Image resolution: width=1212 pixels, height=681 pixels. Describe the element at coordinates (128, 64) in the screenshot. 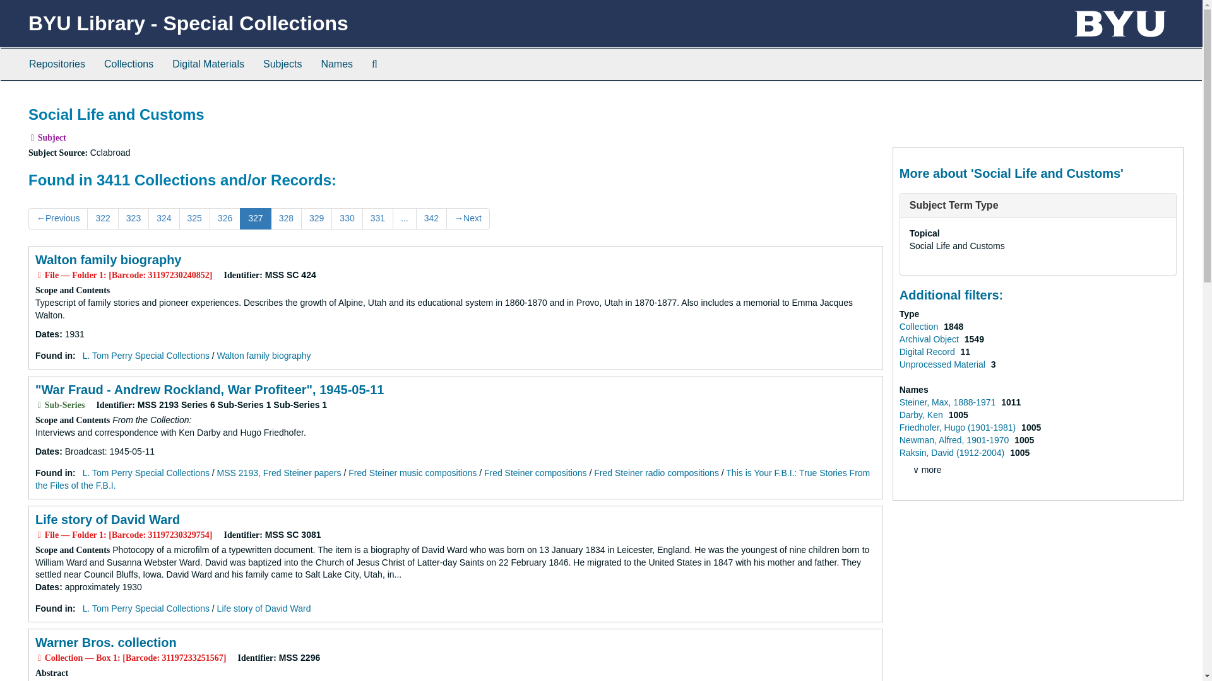

I see `Collections` at that location.